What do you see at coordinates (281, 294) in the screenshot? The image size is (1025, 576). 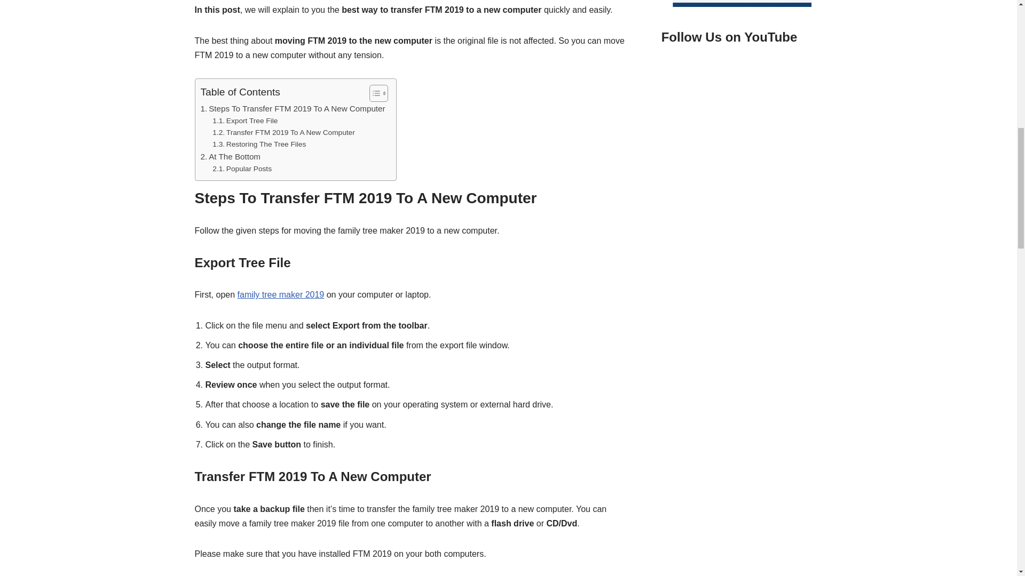 I see `family tree maker 2019` at bounding box center [281, 294].